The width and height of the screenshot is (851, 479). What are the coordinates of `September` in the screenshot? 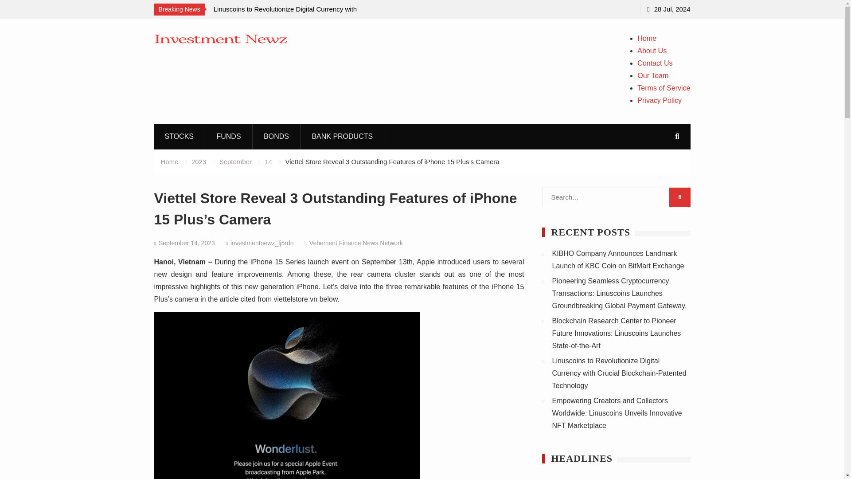 It's located at (236, 161).